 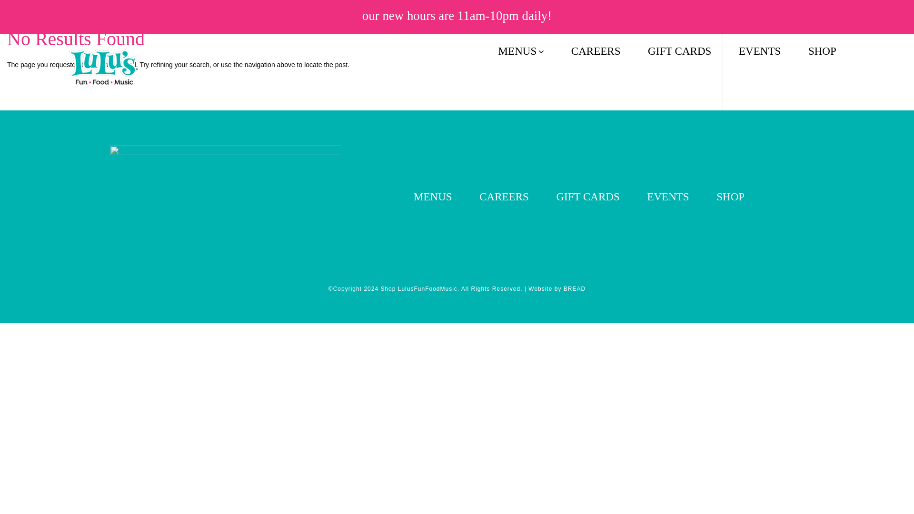 What do you see at coordinates (730, 196) in the screenshot?
I see `SHOP` at bounding box center [730, 196].